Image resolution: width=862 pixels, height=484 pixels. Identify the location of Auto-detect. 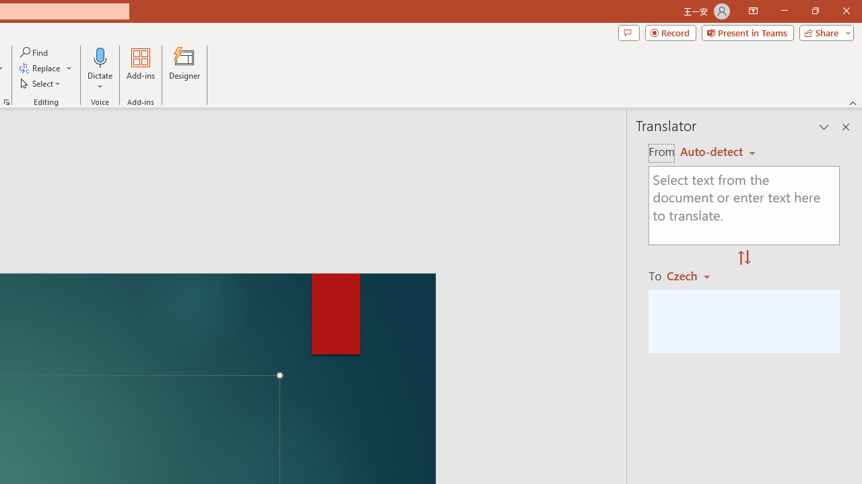
(718, 152).